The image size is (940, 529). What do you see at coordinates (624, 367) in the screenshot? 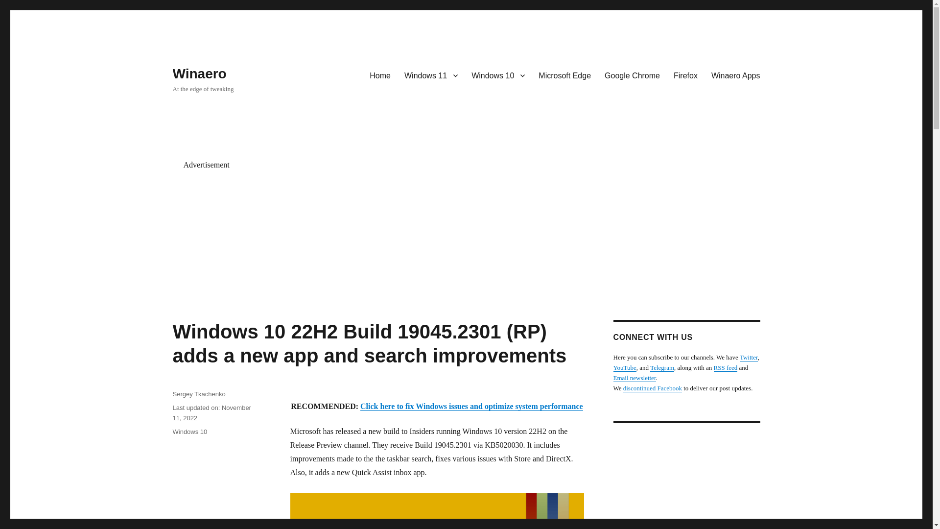
I see `YouTube` at bounding box center [624, 367].